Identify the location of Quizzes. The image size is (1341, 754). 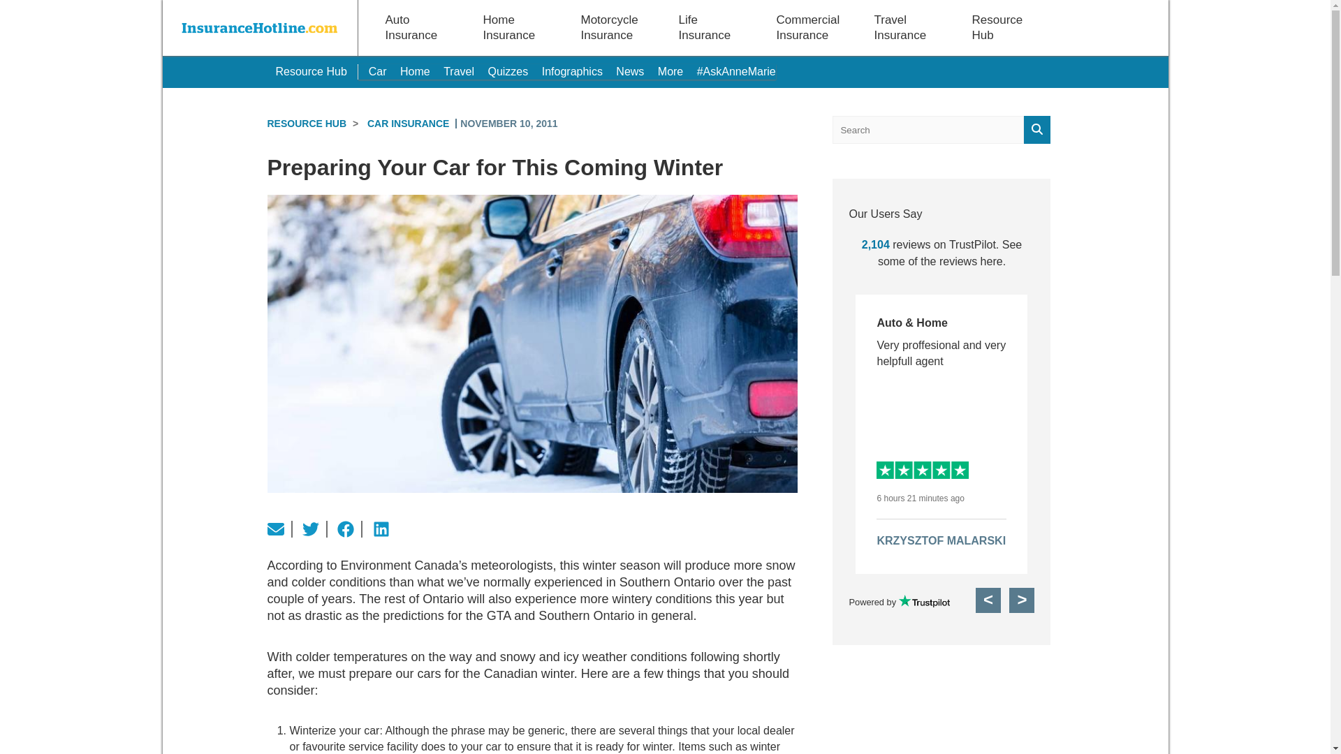
(508, 71).